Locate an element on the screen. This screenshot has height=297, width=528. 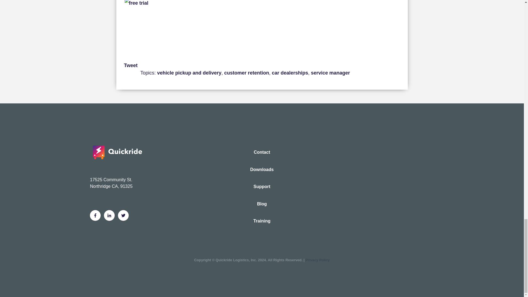
service manager is located at coordinates (330, 73).